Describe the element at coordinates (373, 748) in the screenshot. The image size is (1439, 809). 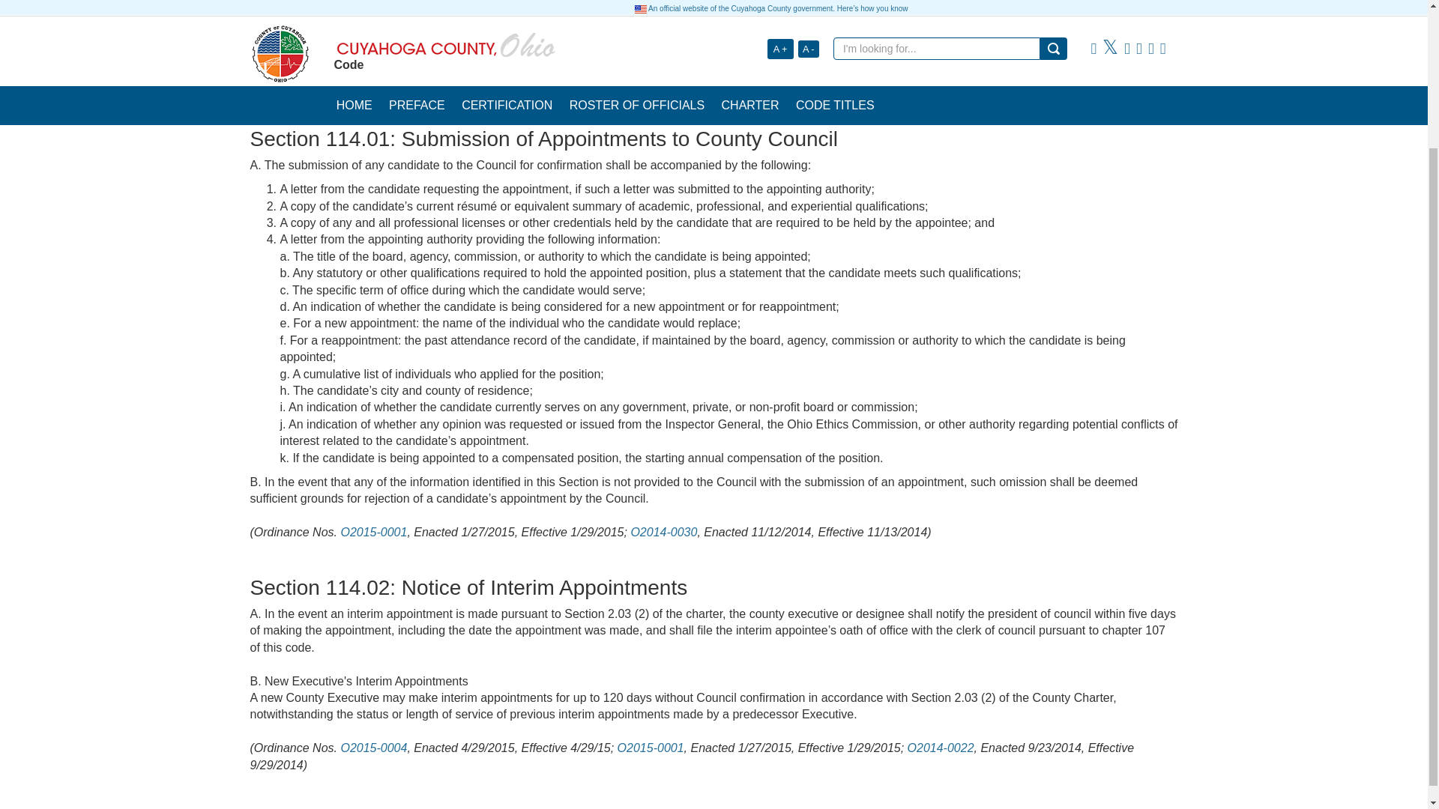
I see `O2015-0004` at that location.